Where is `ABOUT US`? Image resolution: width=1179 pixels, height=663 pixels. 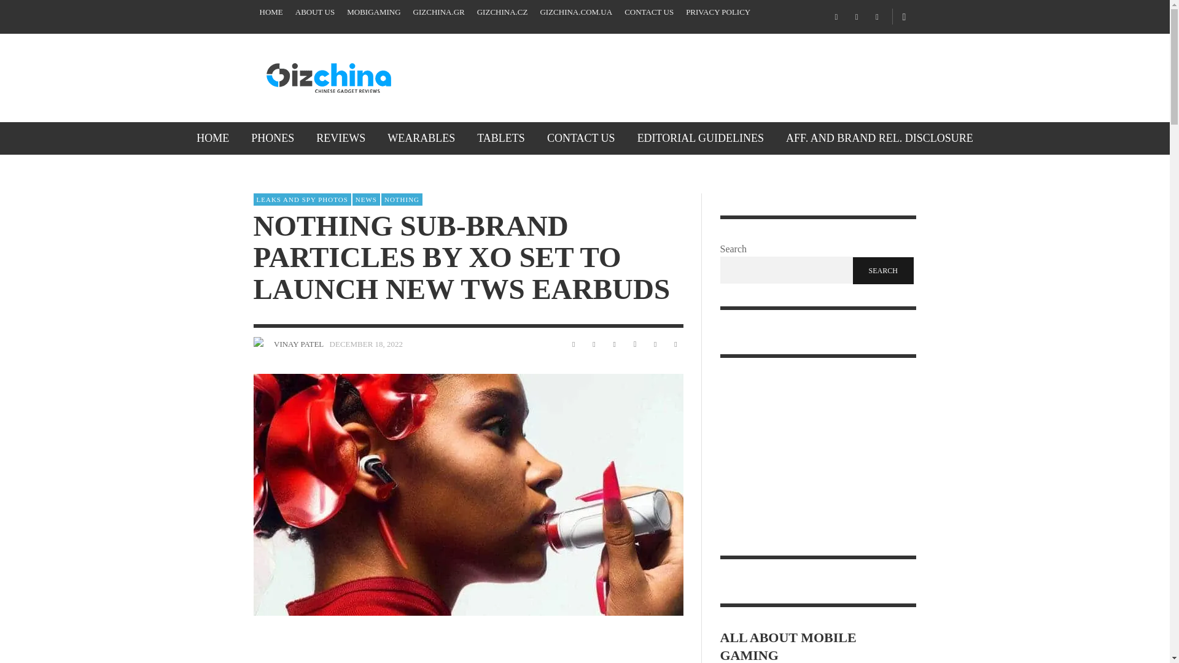 ABOUT US is located at coordinates (314, 12).